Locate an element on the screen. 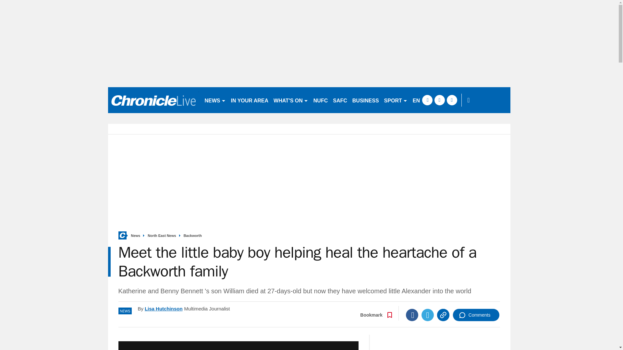 The width and height of the screenshot is (623, 350). IN YOUR AREA is located at coordinates (250, 100).